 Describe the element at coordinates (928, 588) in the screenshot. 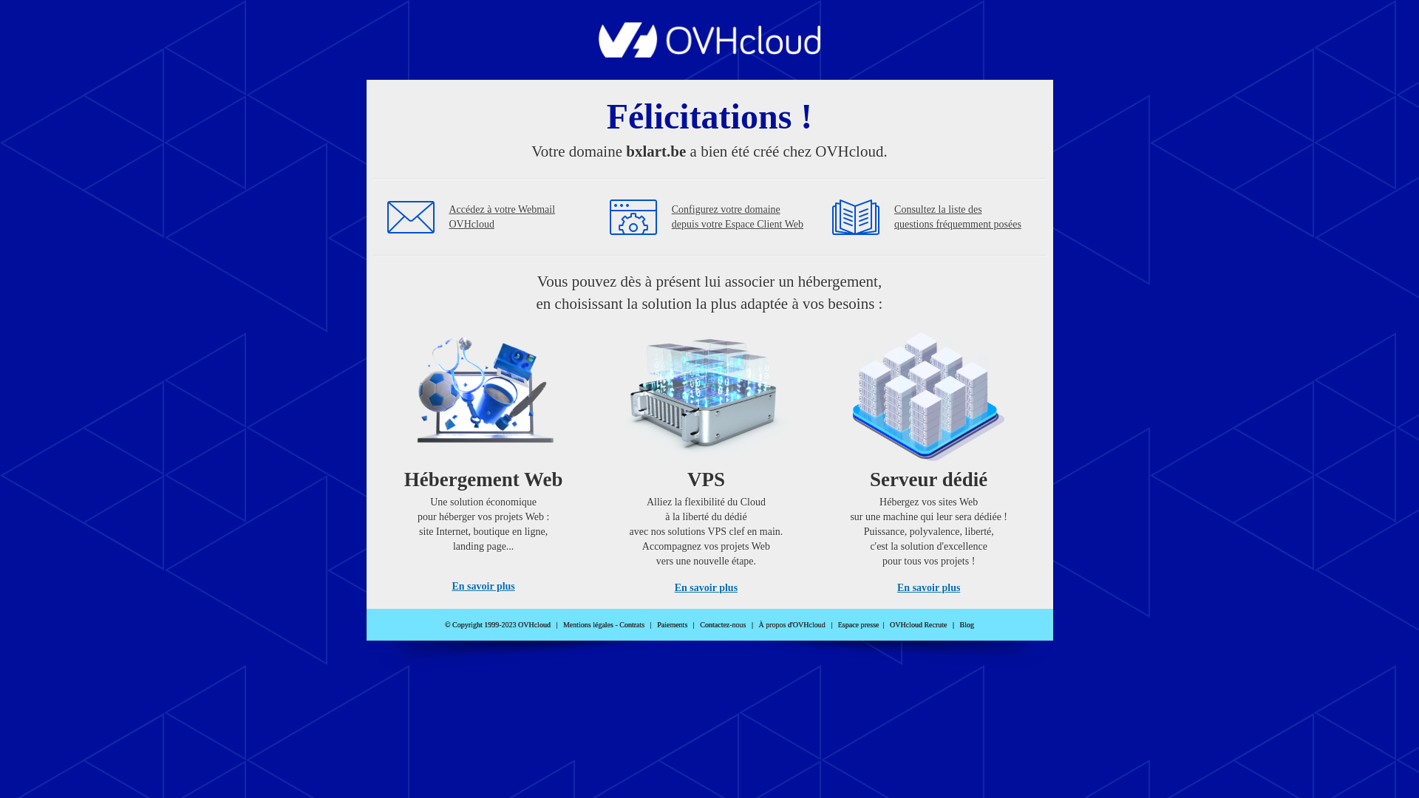

I see `En savoir plus` at that location.